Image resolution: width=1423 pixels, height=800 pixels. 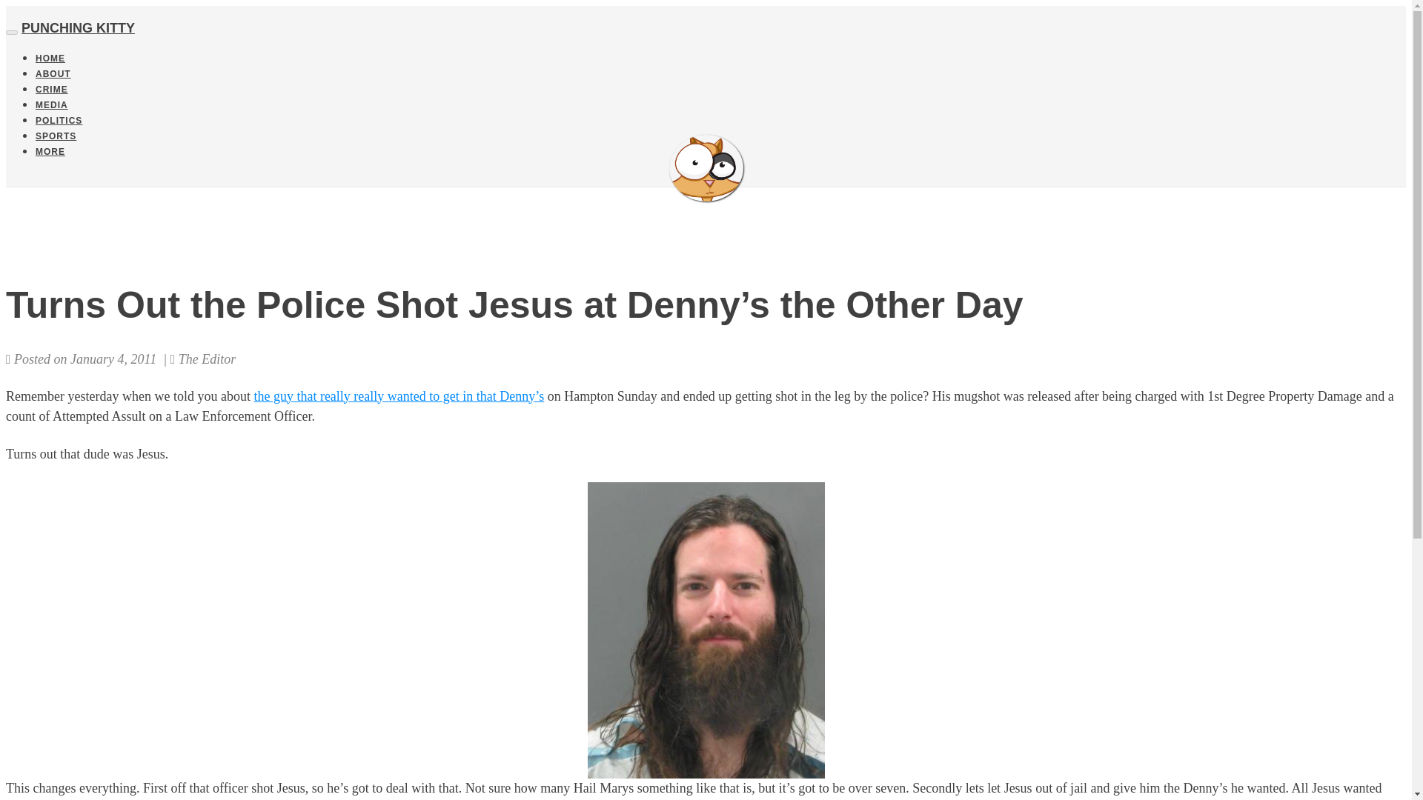 I want to click on PUNCHING KITTY, so click(x=706, y=168).